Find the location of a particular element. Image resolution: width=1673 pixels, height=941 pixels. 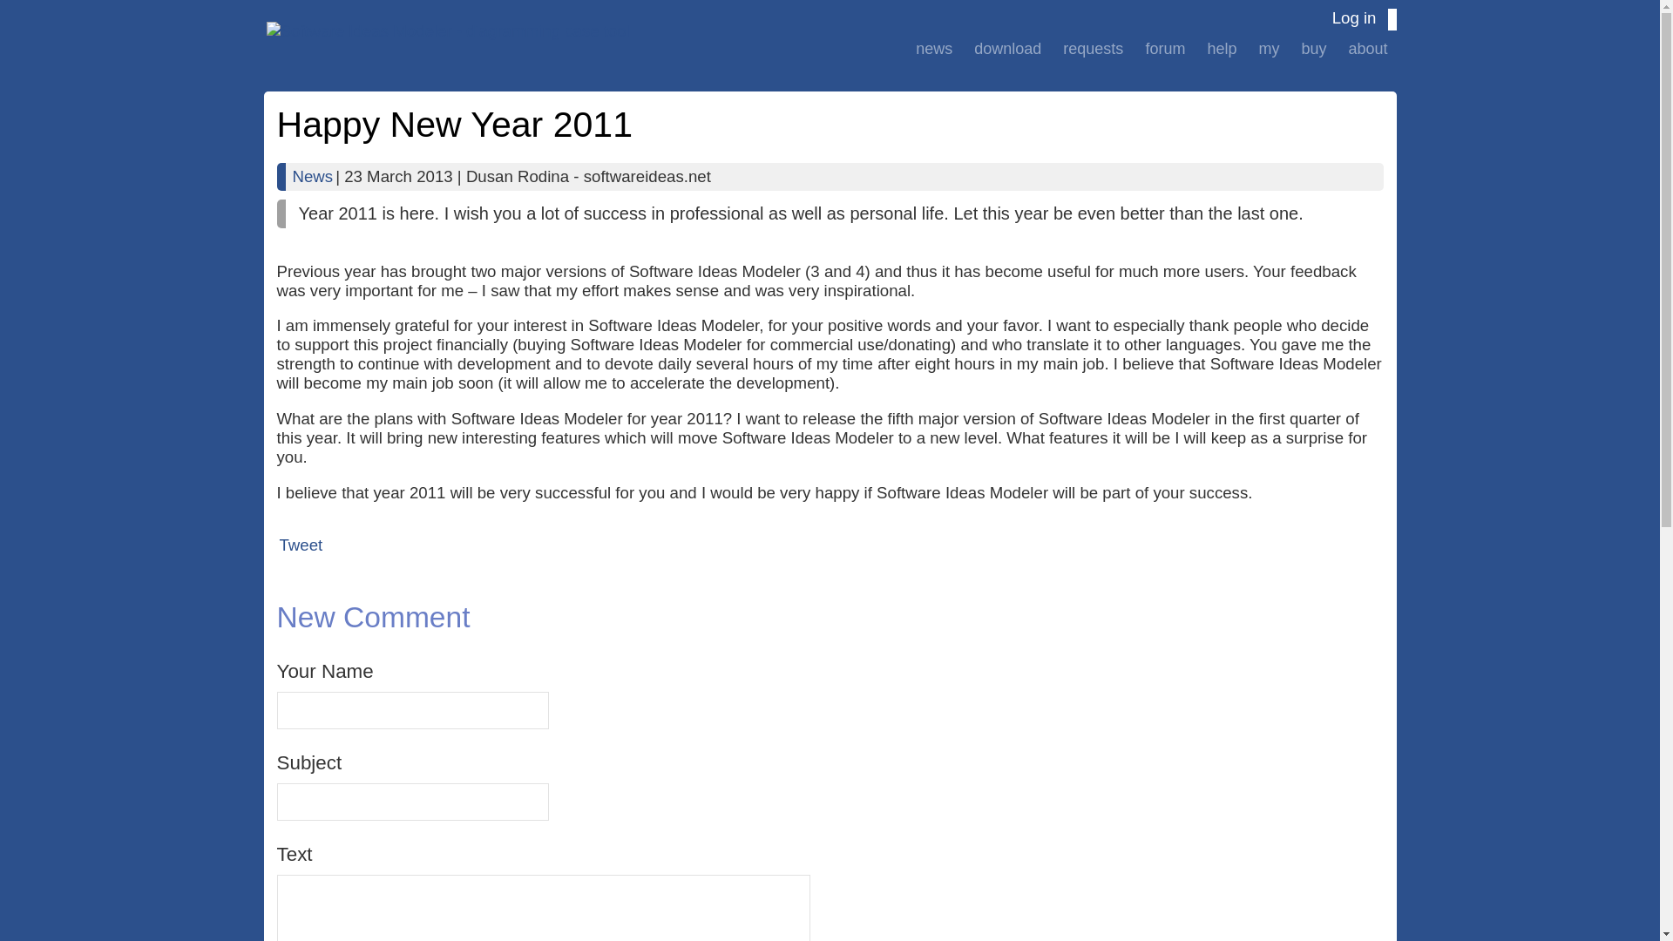

News is located at coordinates (312, 176).